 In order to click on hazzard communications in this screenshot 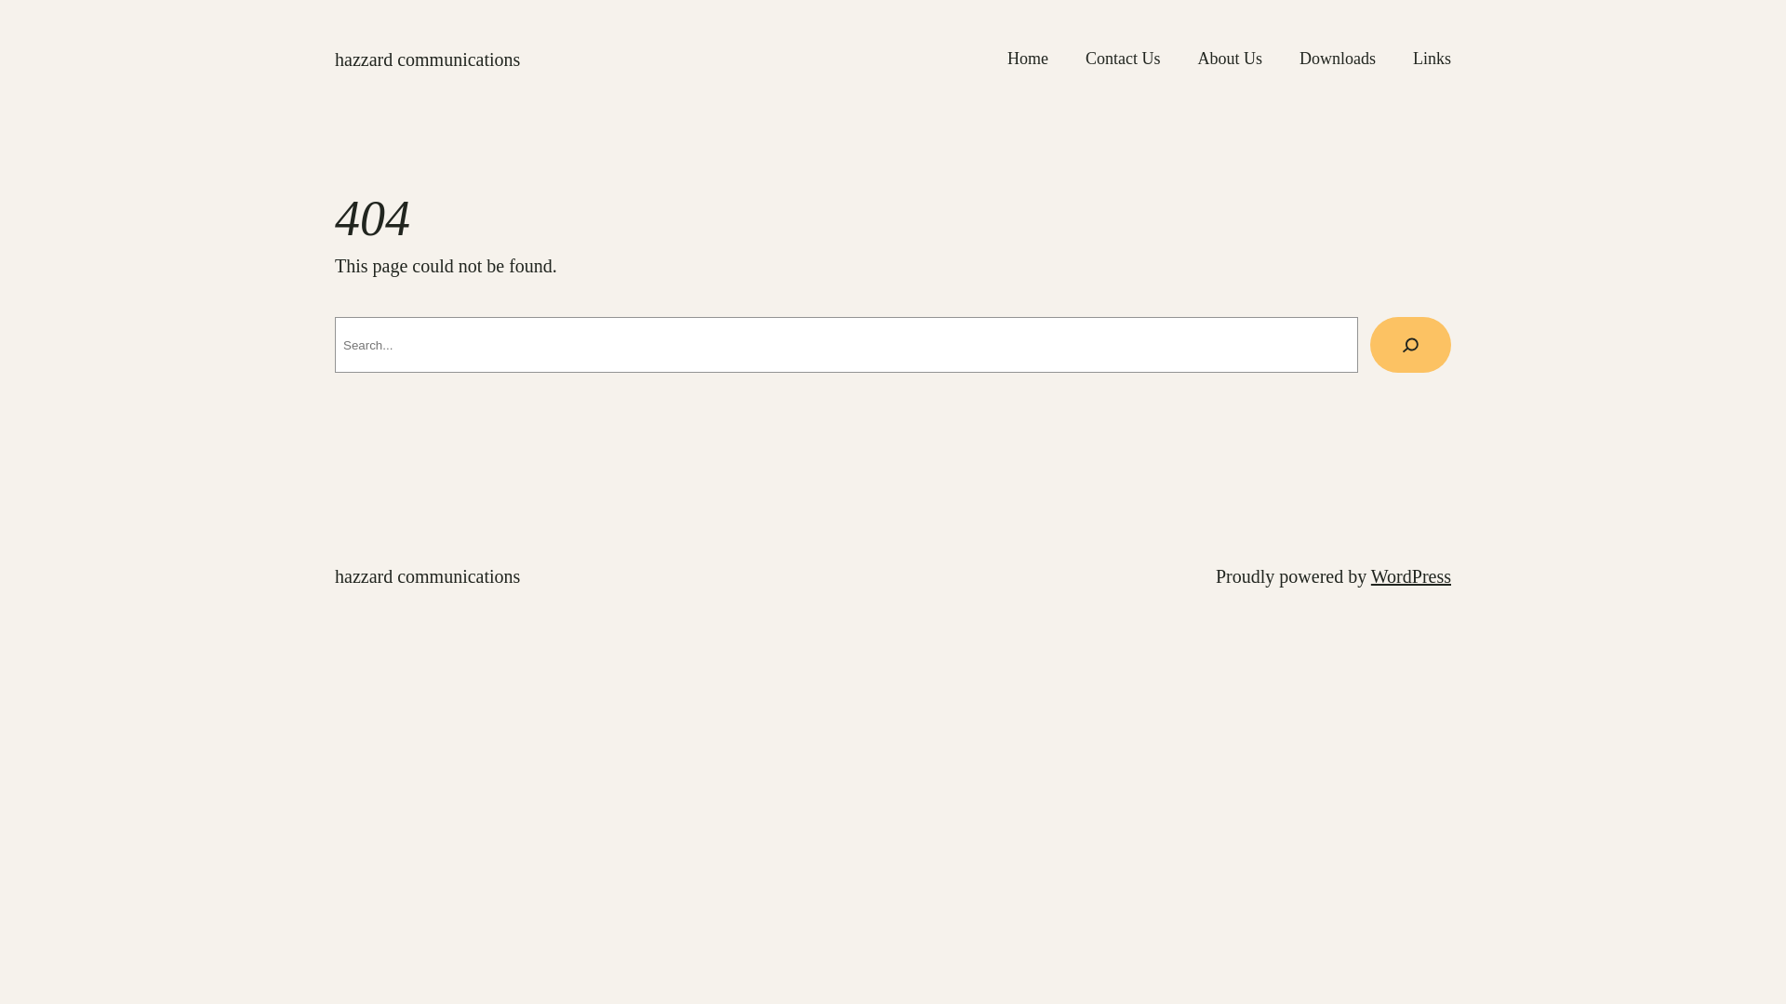, I will do `click(428, 59)`.